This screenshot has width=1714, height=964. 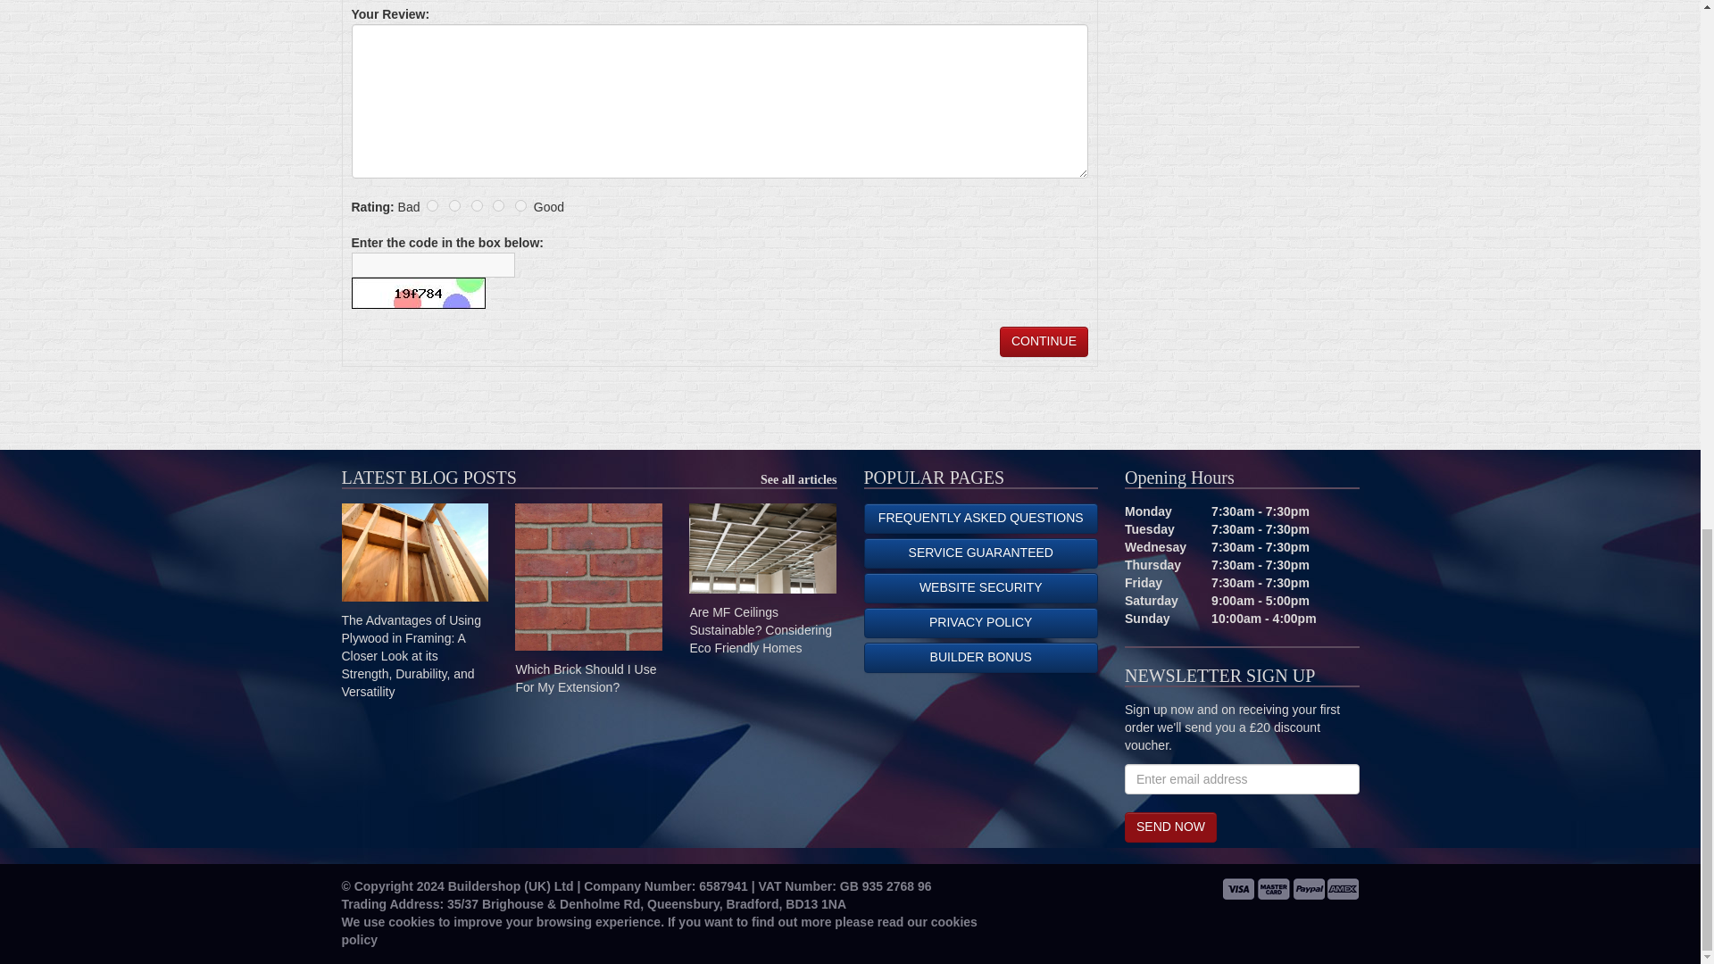 I want to click on 4, so click(x=498, y=205).